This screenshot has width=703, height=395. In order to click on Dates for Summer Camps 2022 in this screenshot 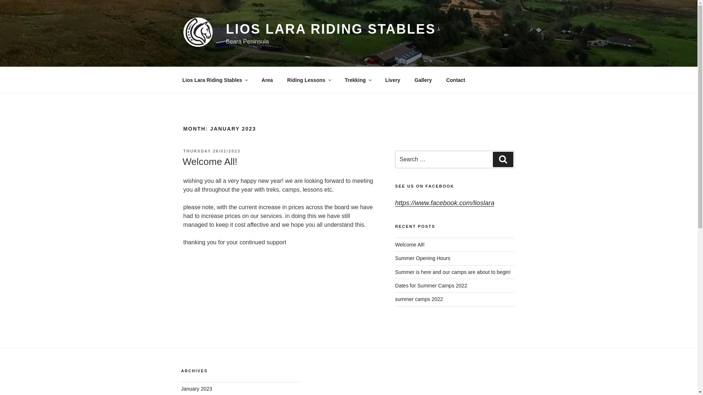, I will do `click(431, 286)`.